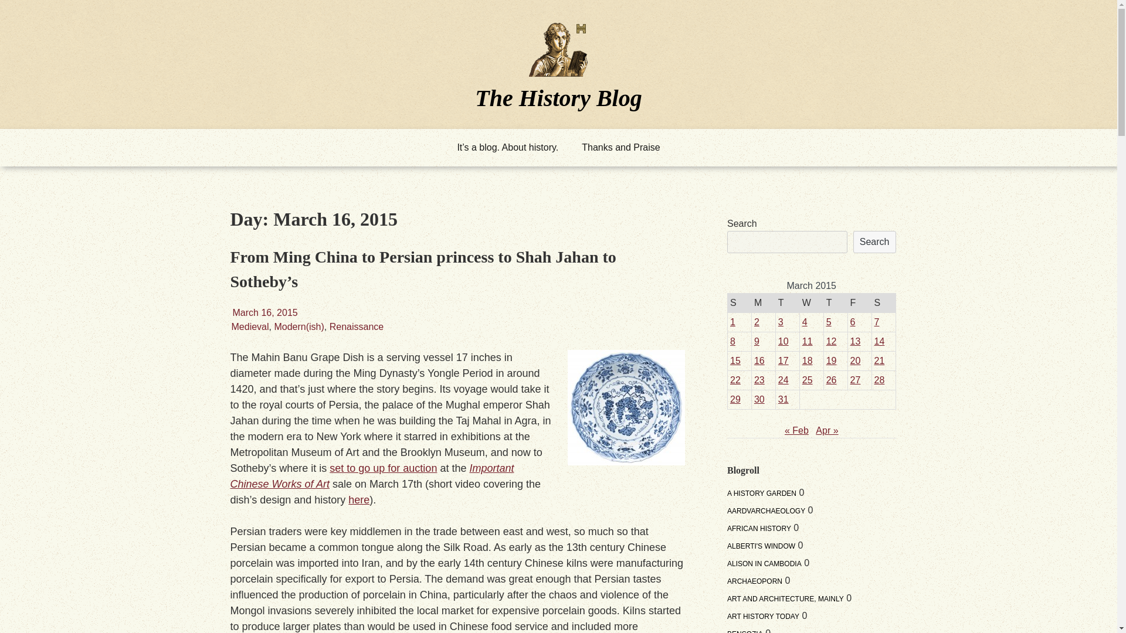  What do you see at coordinates (383, 468) in the screenshot?
I see `set to go up for auction` at bounding box center [383, 468].